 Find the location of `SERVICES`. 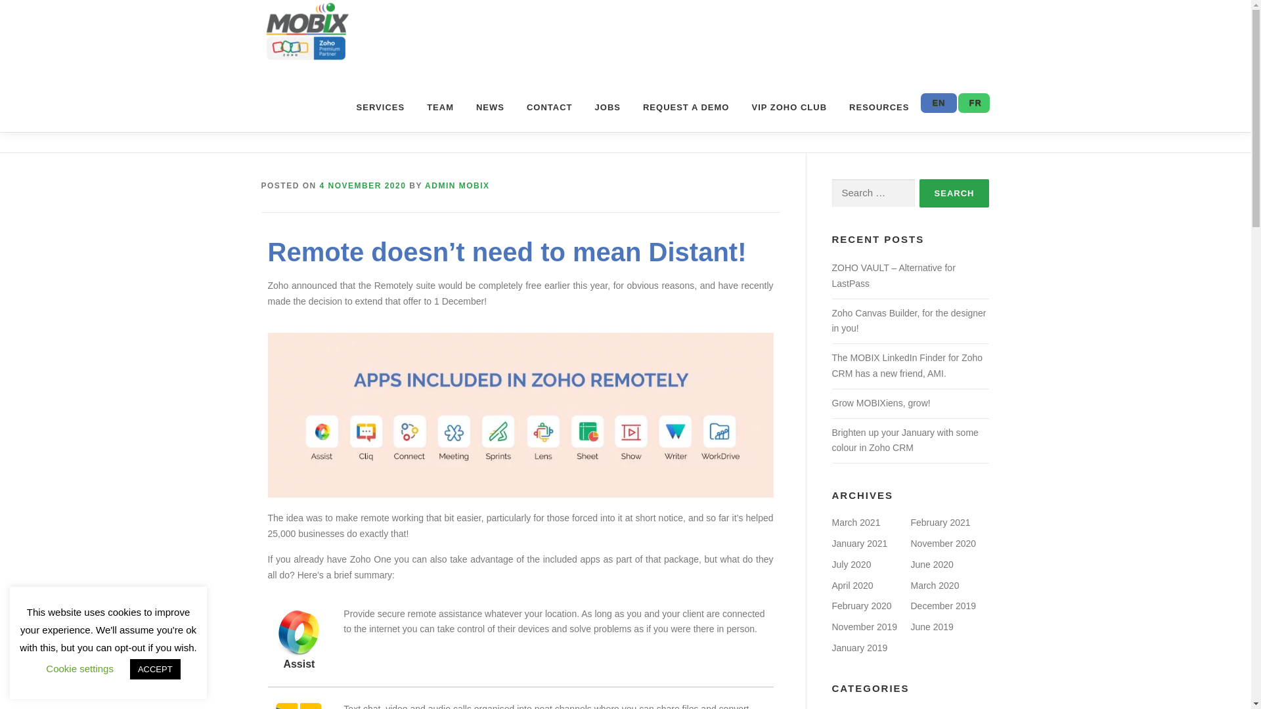

SERVICES is located at coordinates (381, 107).